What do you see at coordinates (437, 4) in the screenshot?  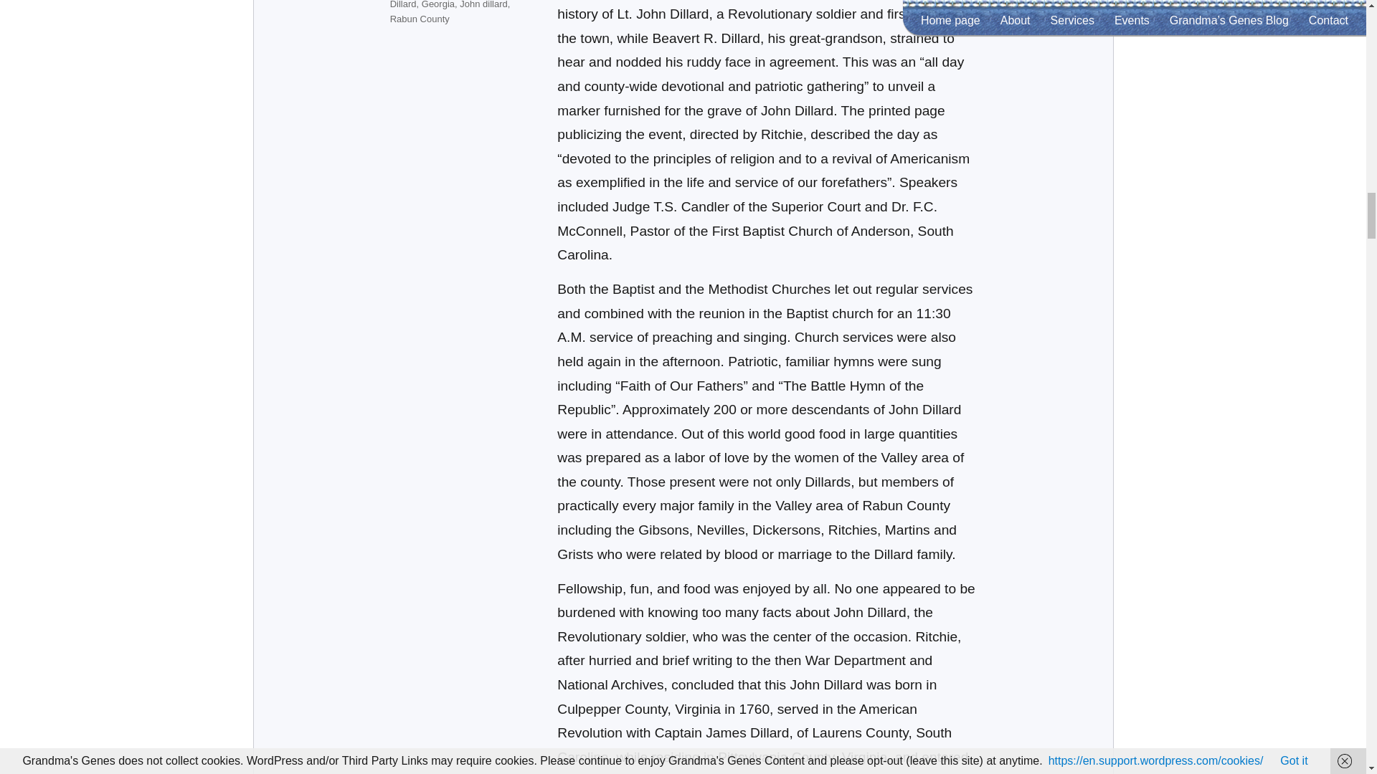 I see `Georgia` at bounding box center [437, 4].